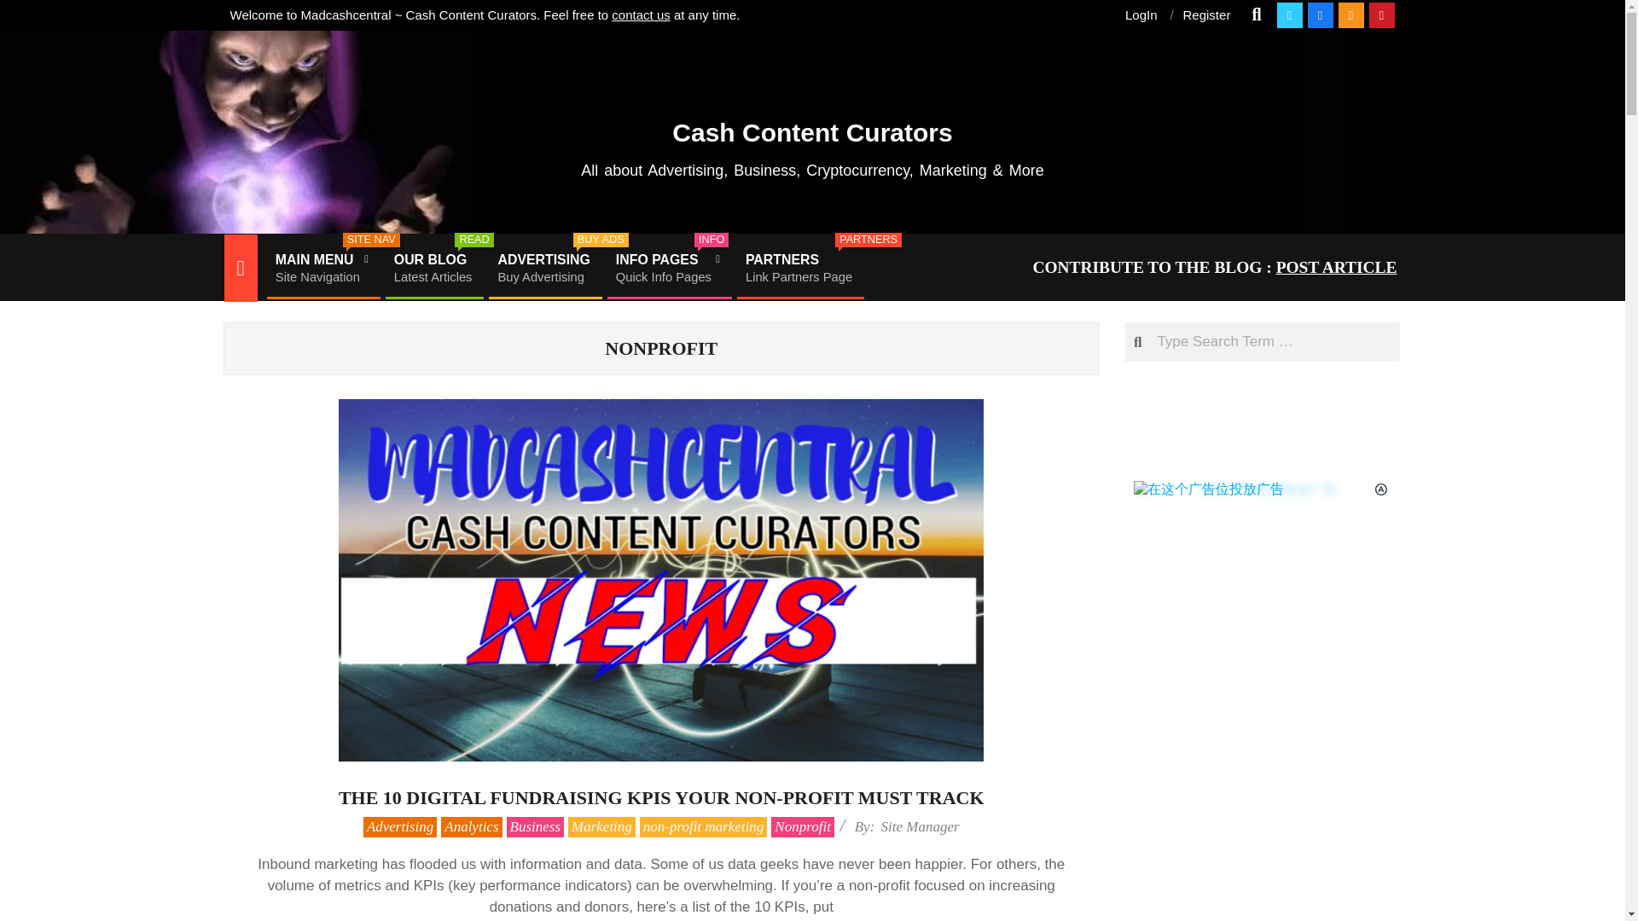 The image size is (1638, 921). I want to click on LogIn, so click(433, 268).